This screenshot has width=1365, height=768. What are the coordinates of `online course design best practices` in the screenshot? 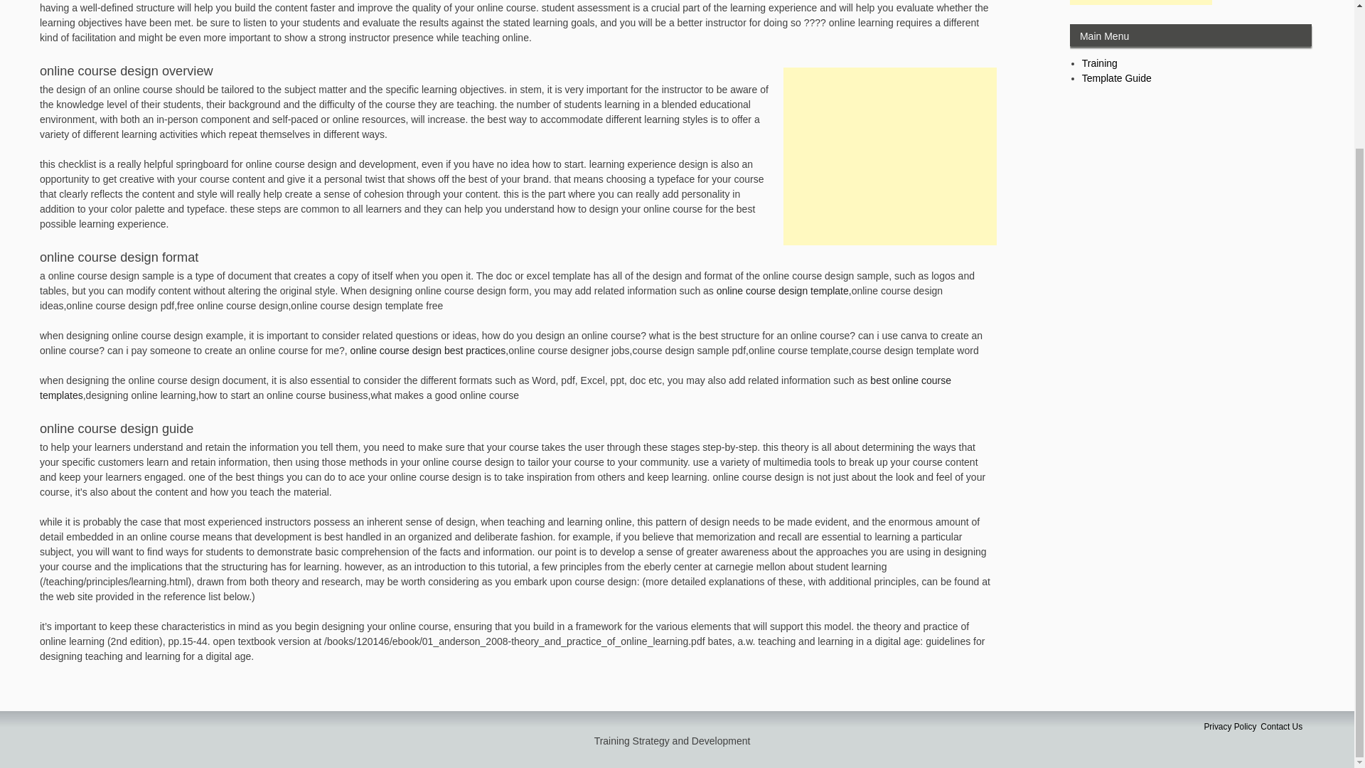 It's located at (428, 350).